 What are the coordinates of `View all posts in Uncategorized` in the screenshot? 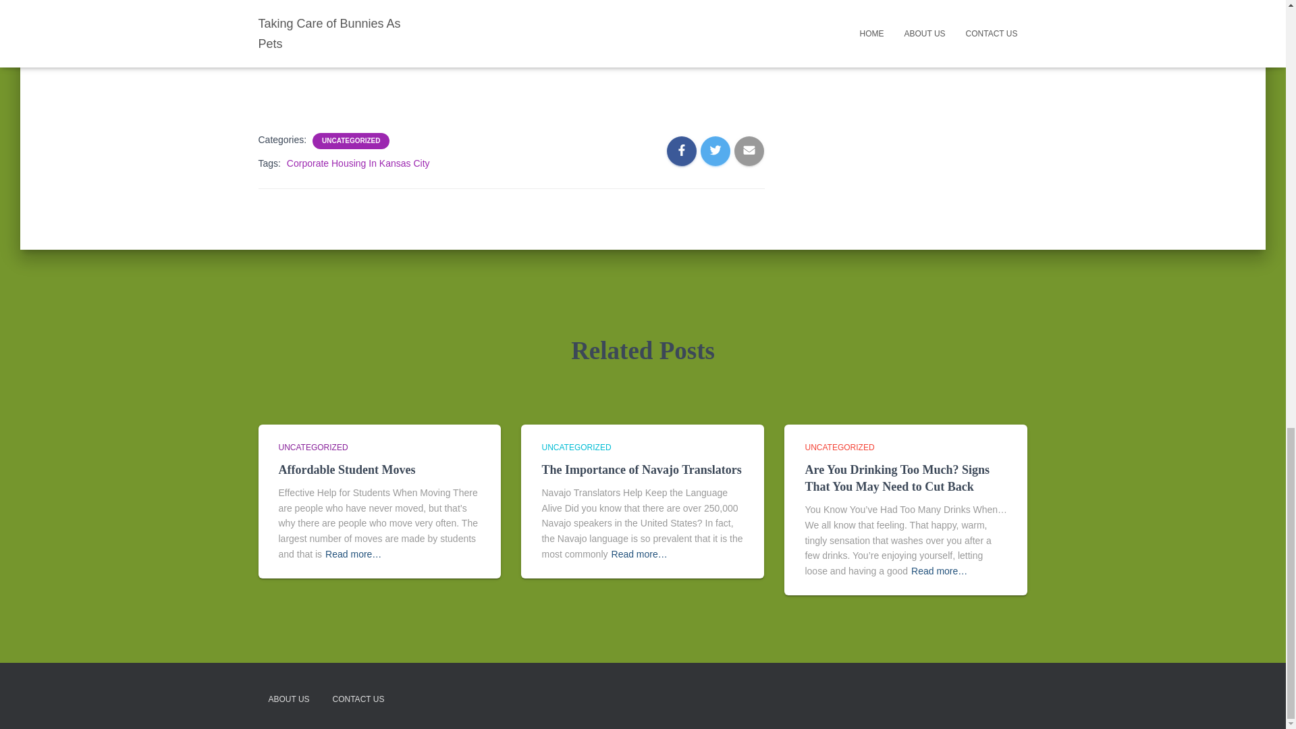 It's located at (839, 447).